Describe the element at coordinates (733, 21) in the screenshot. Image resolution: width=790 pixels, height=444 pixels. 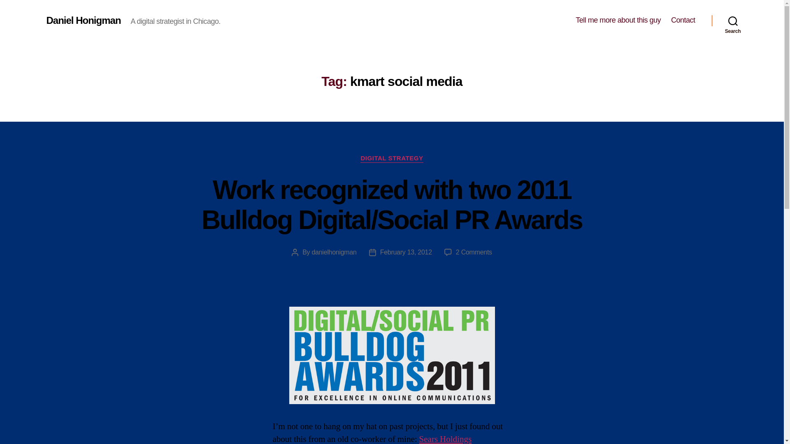
I see `Search` at that location.